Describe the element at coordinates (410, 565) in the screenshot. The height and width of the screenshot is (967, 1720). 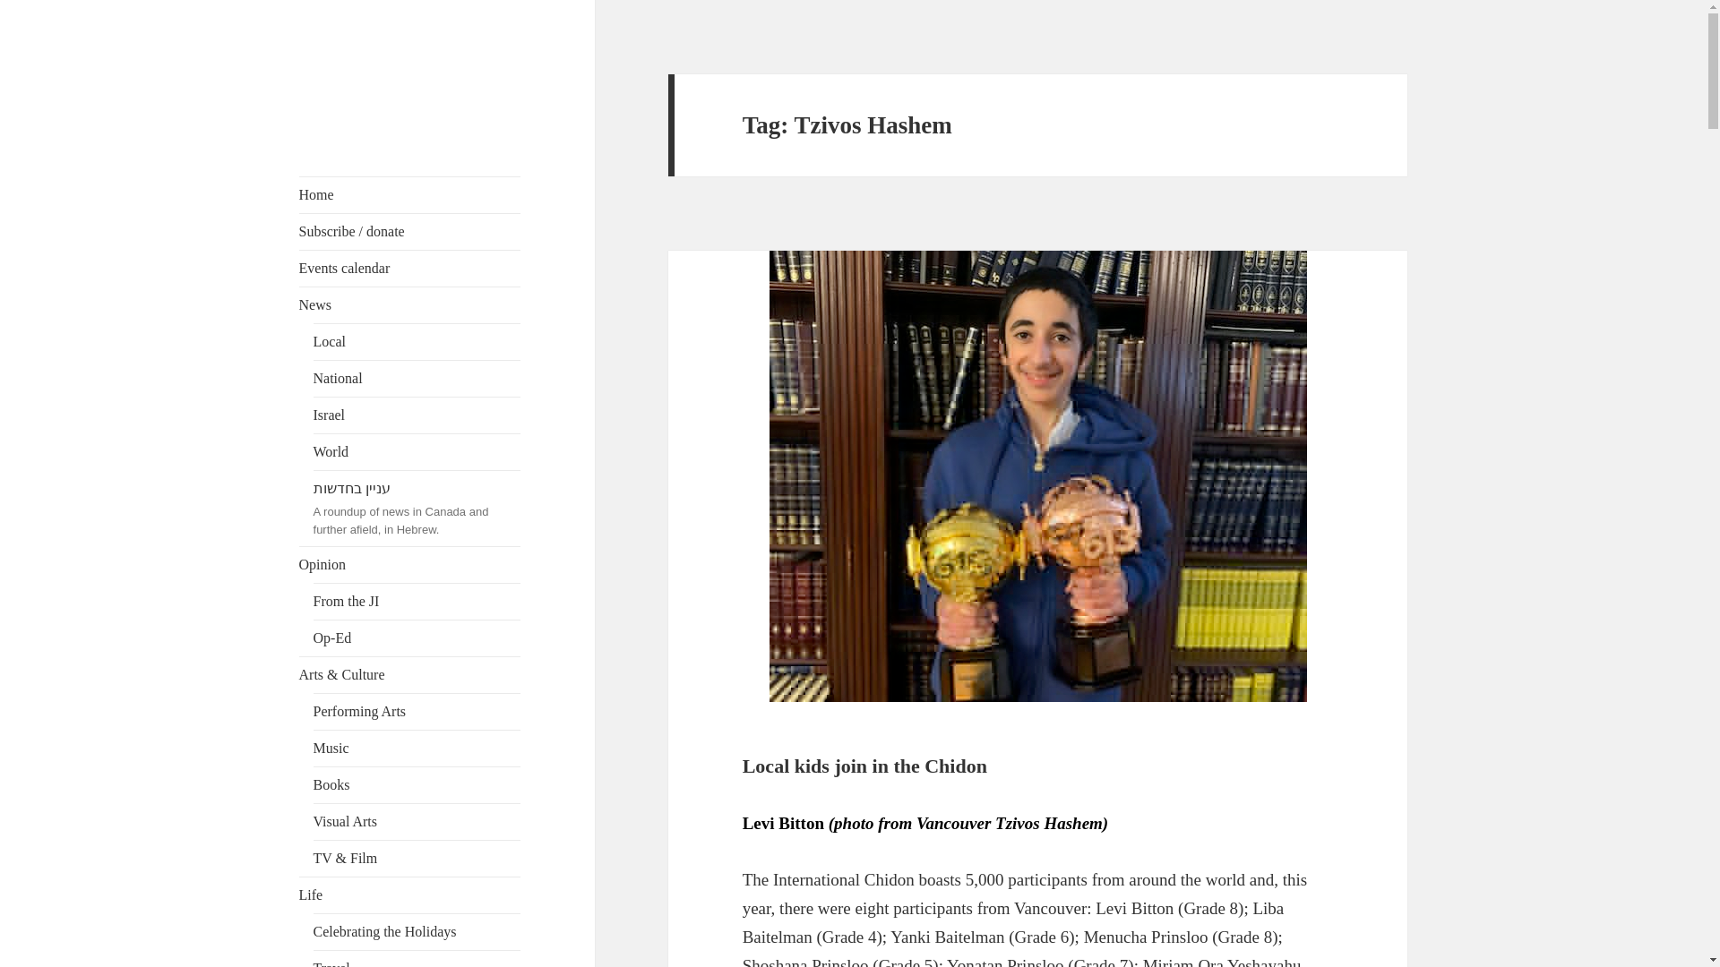
I see `Opinion` at that location.